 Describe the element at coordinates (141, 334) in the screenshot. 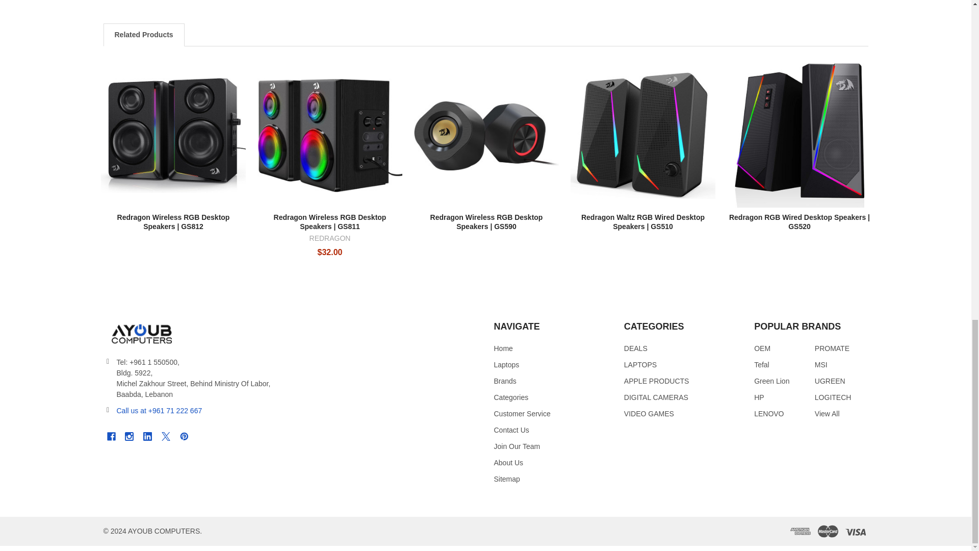

I see `AYOUB COMPUTERS` at that location.